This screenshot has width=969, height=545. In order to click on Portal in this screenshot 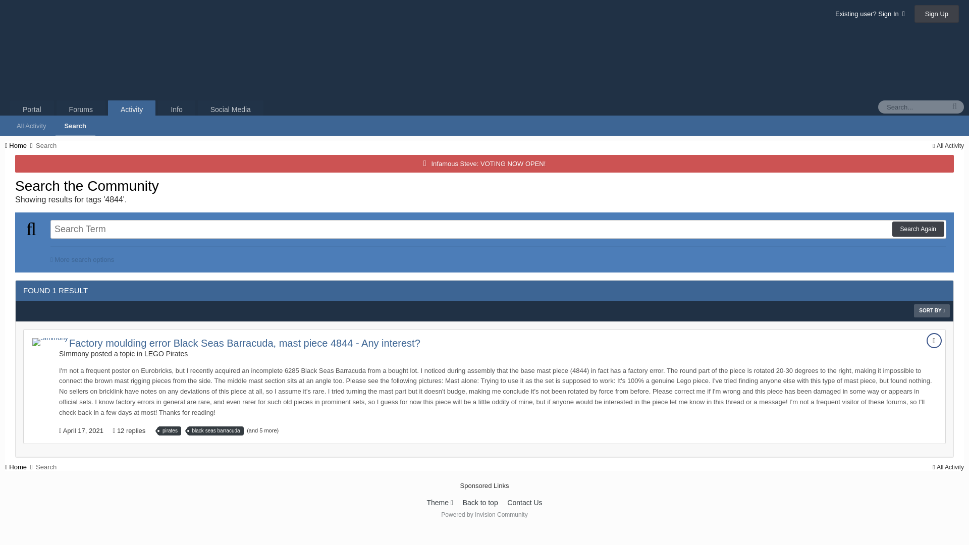, I will do `click(32, 109)`.